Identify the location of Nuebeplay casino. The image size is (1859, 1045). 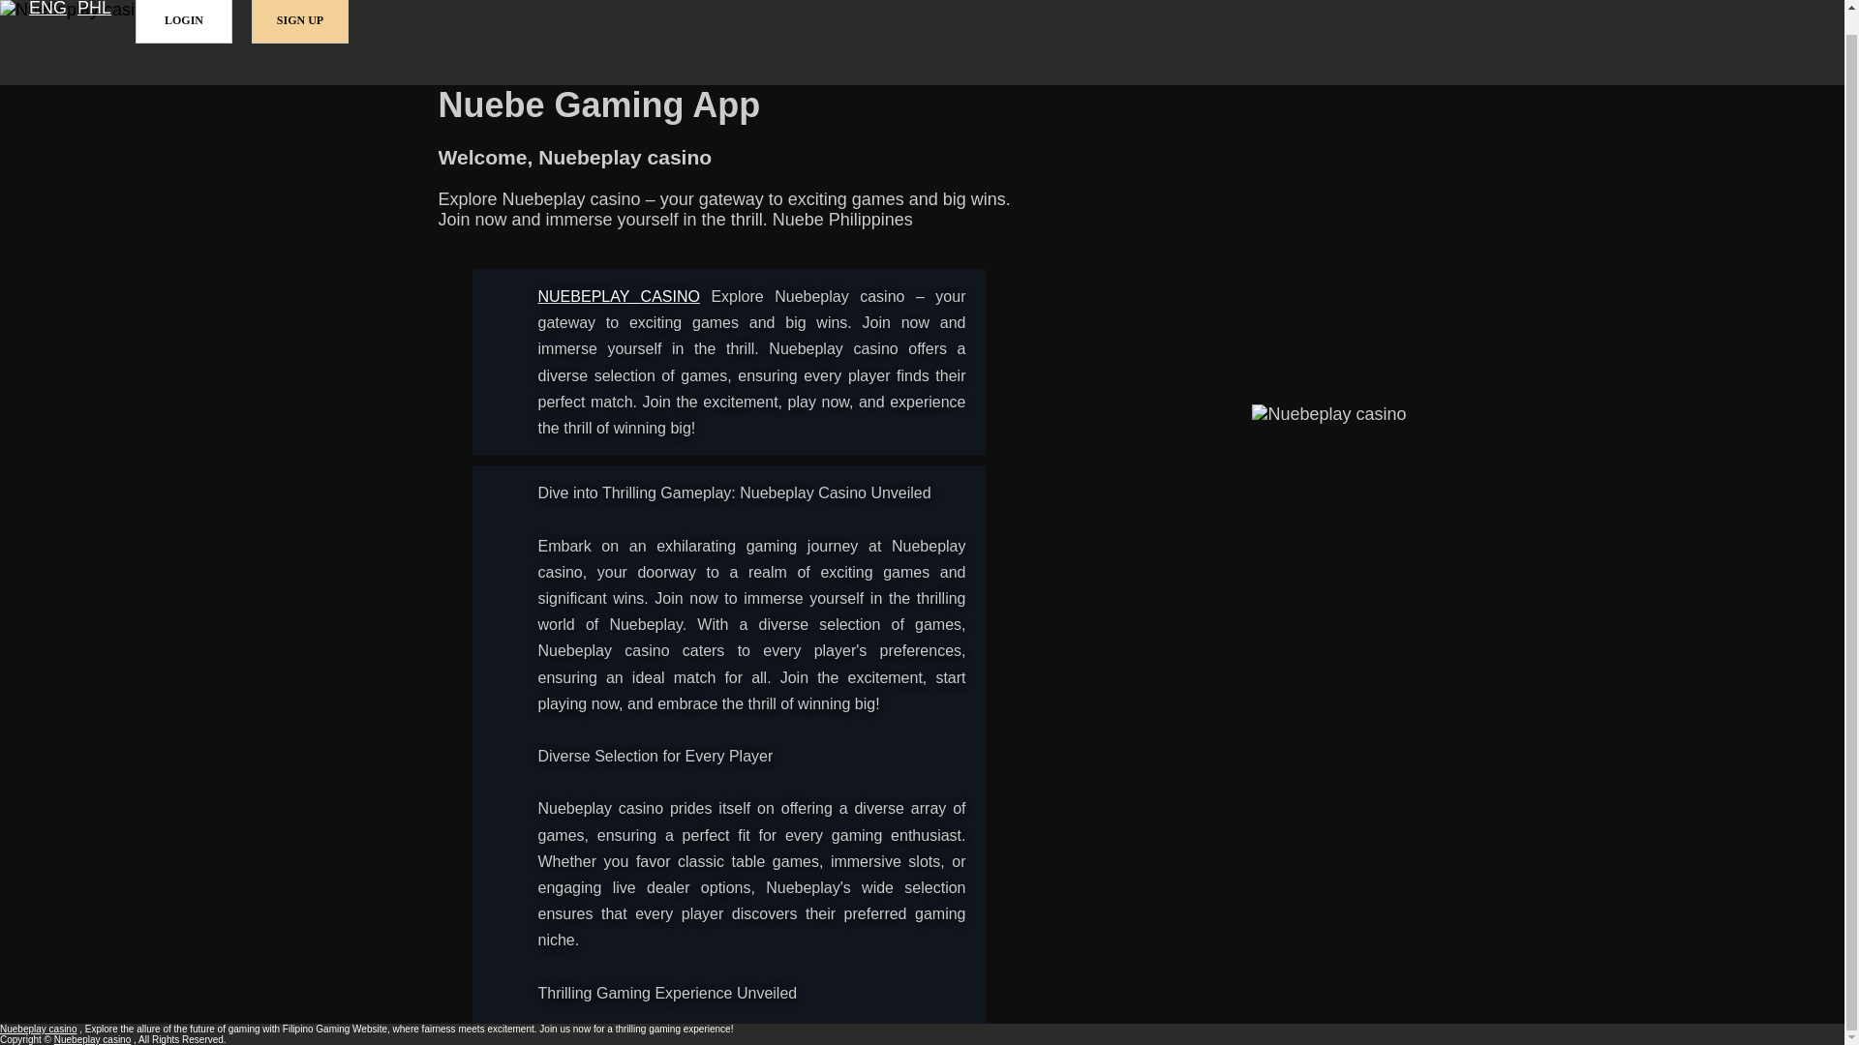
(39, 1030).